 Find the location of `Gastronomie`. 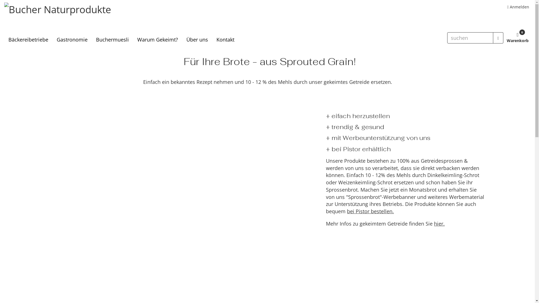

Gastronomie is located at coordinates (72, 40).